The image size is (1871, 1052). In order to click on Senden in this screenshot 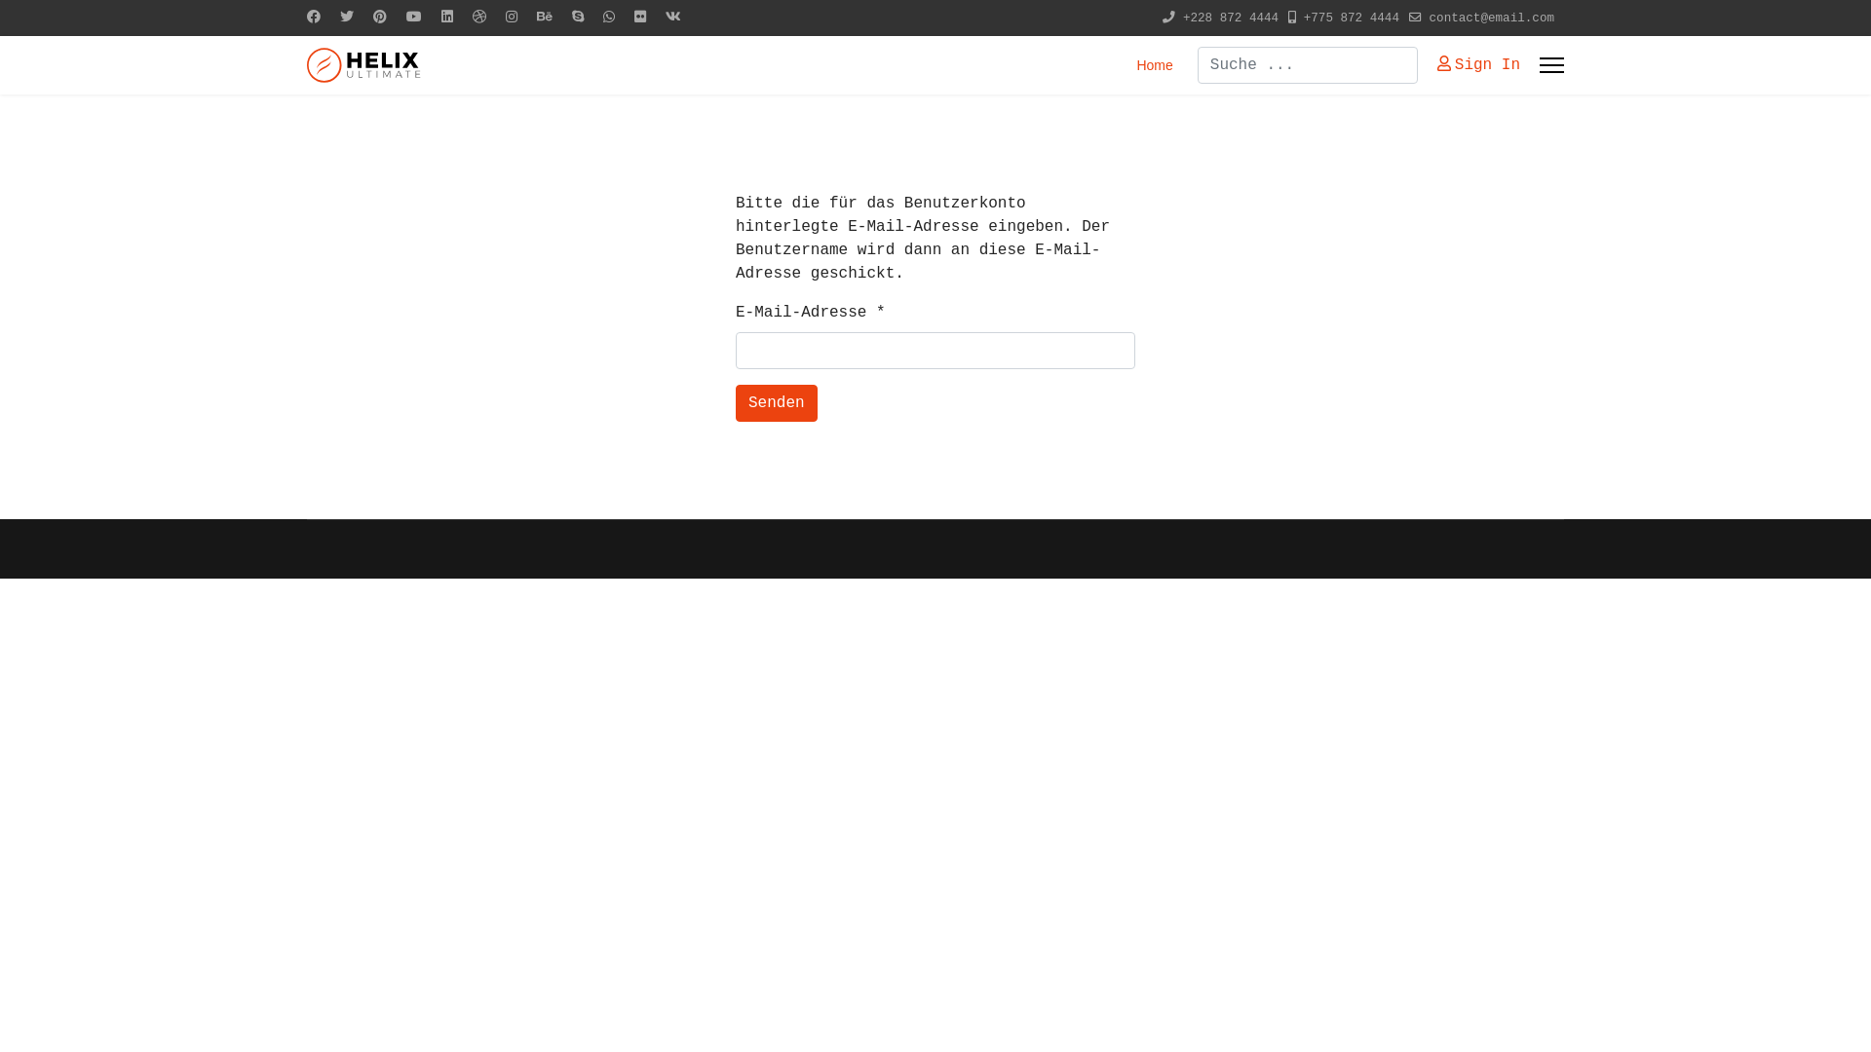, I will do `click(777, 403)`.